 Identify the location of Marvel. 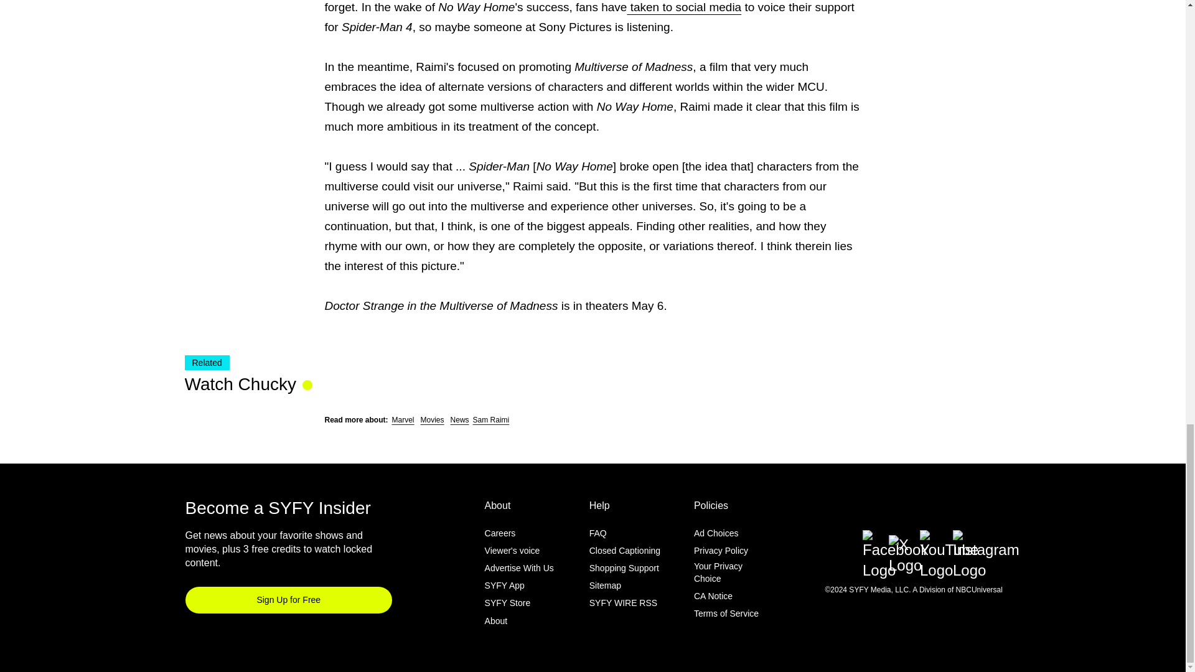
(403, 419).